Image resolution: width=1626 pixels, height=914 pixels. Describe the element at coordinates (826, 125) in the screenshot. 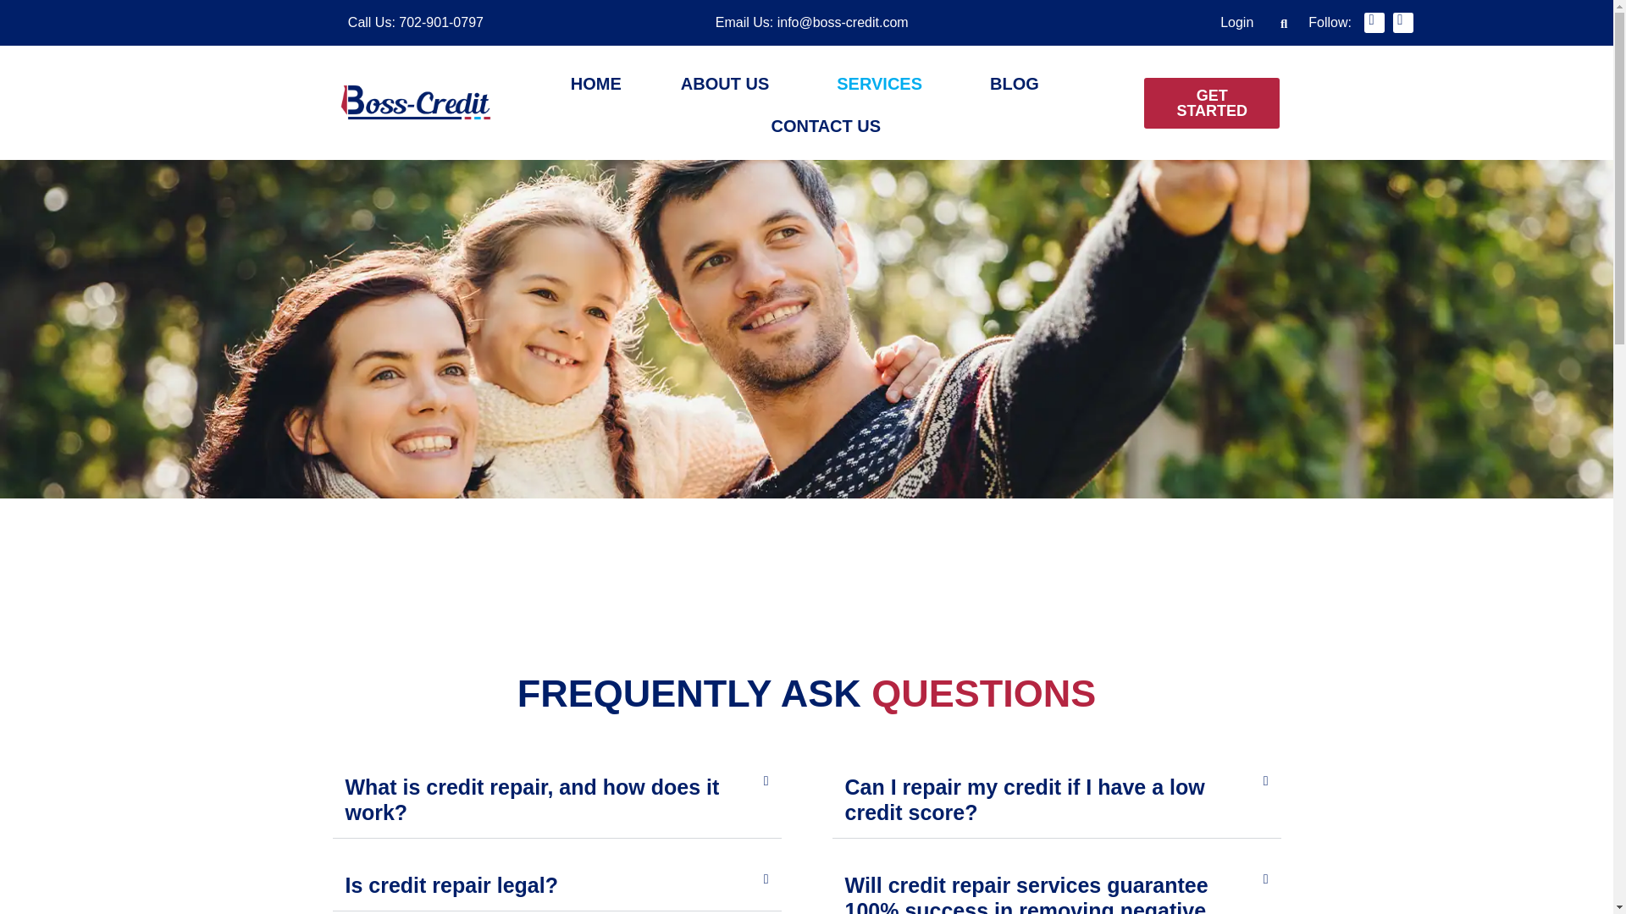

I see `CONTACT US` at that location.